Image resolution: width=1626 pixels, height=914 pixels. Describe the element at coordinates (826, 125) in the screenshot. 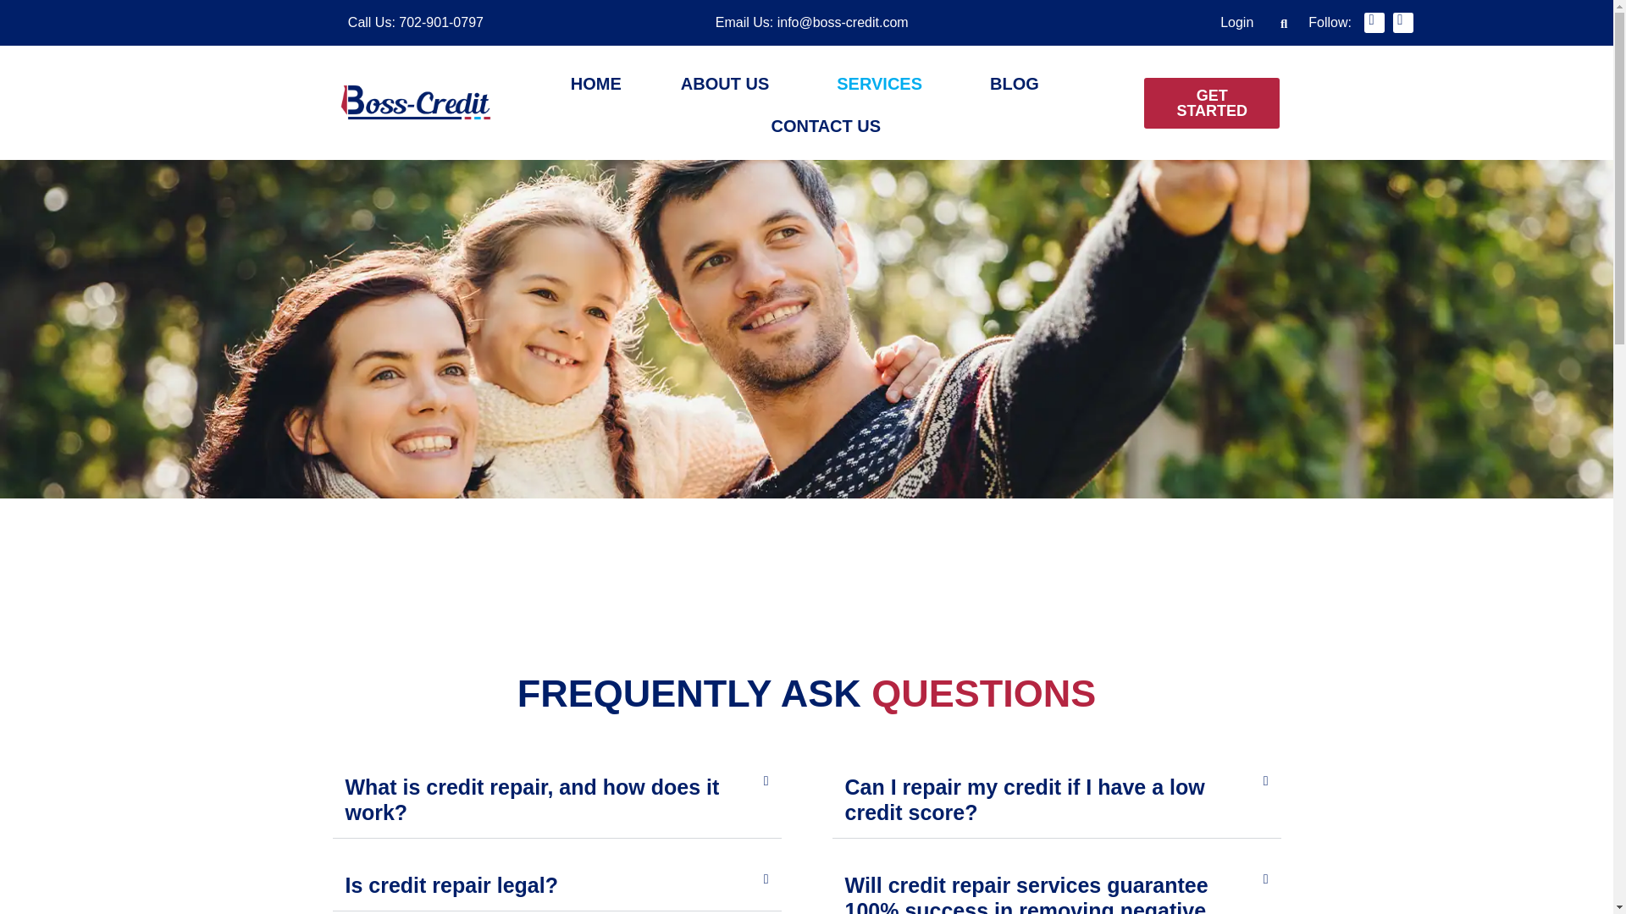

I see `CONTACT US` at that location.